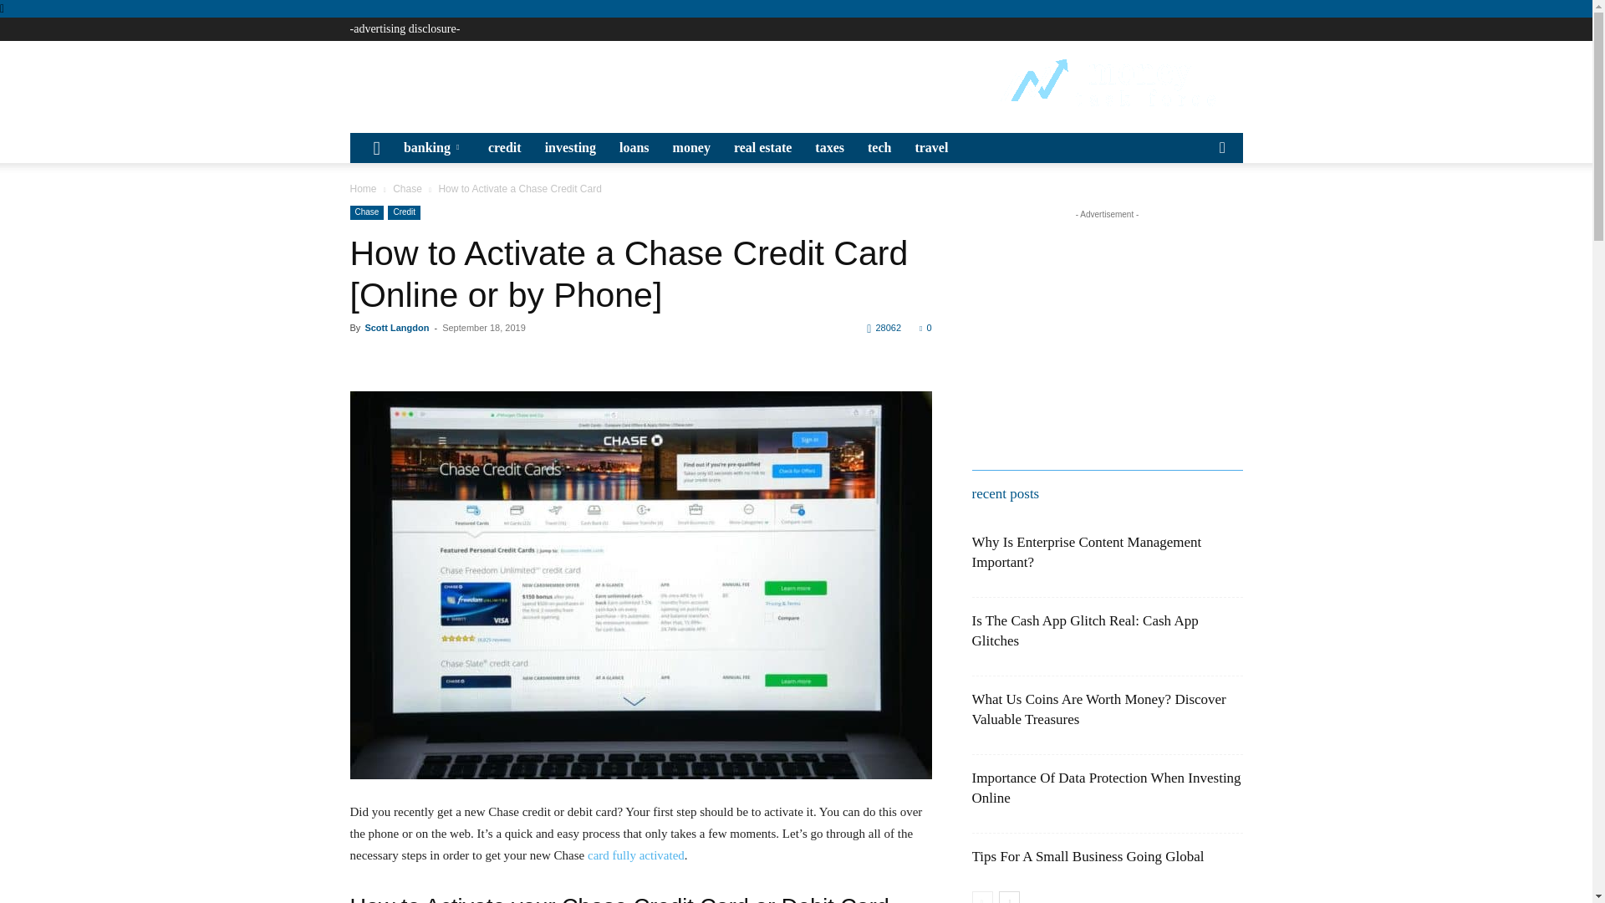  I want to click on tech, so click(879, 147).